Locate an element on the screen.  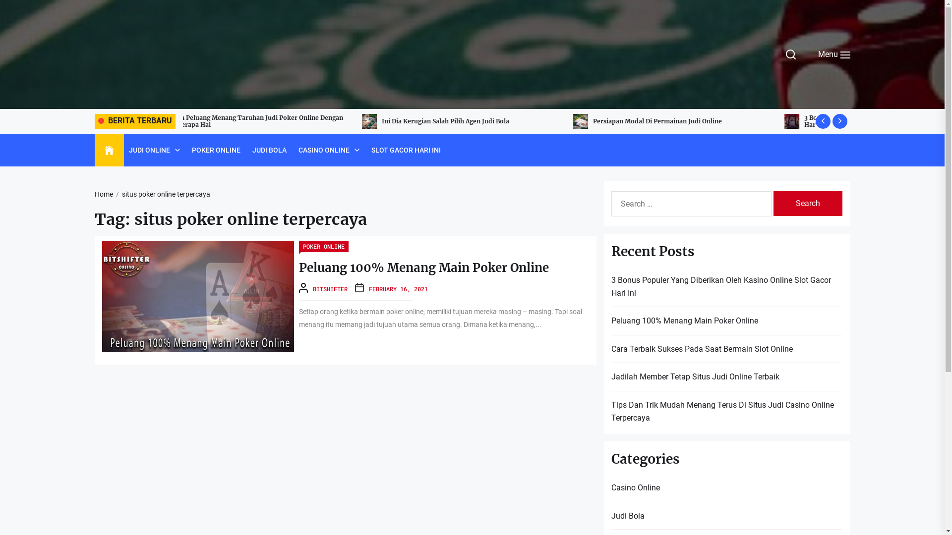
CASINO ONLINE is located at coordinates (324, 150).